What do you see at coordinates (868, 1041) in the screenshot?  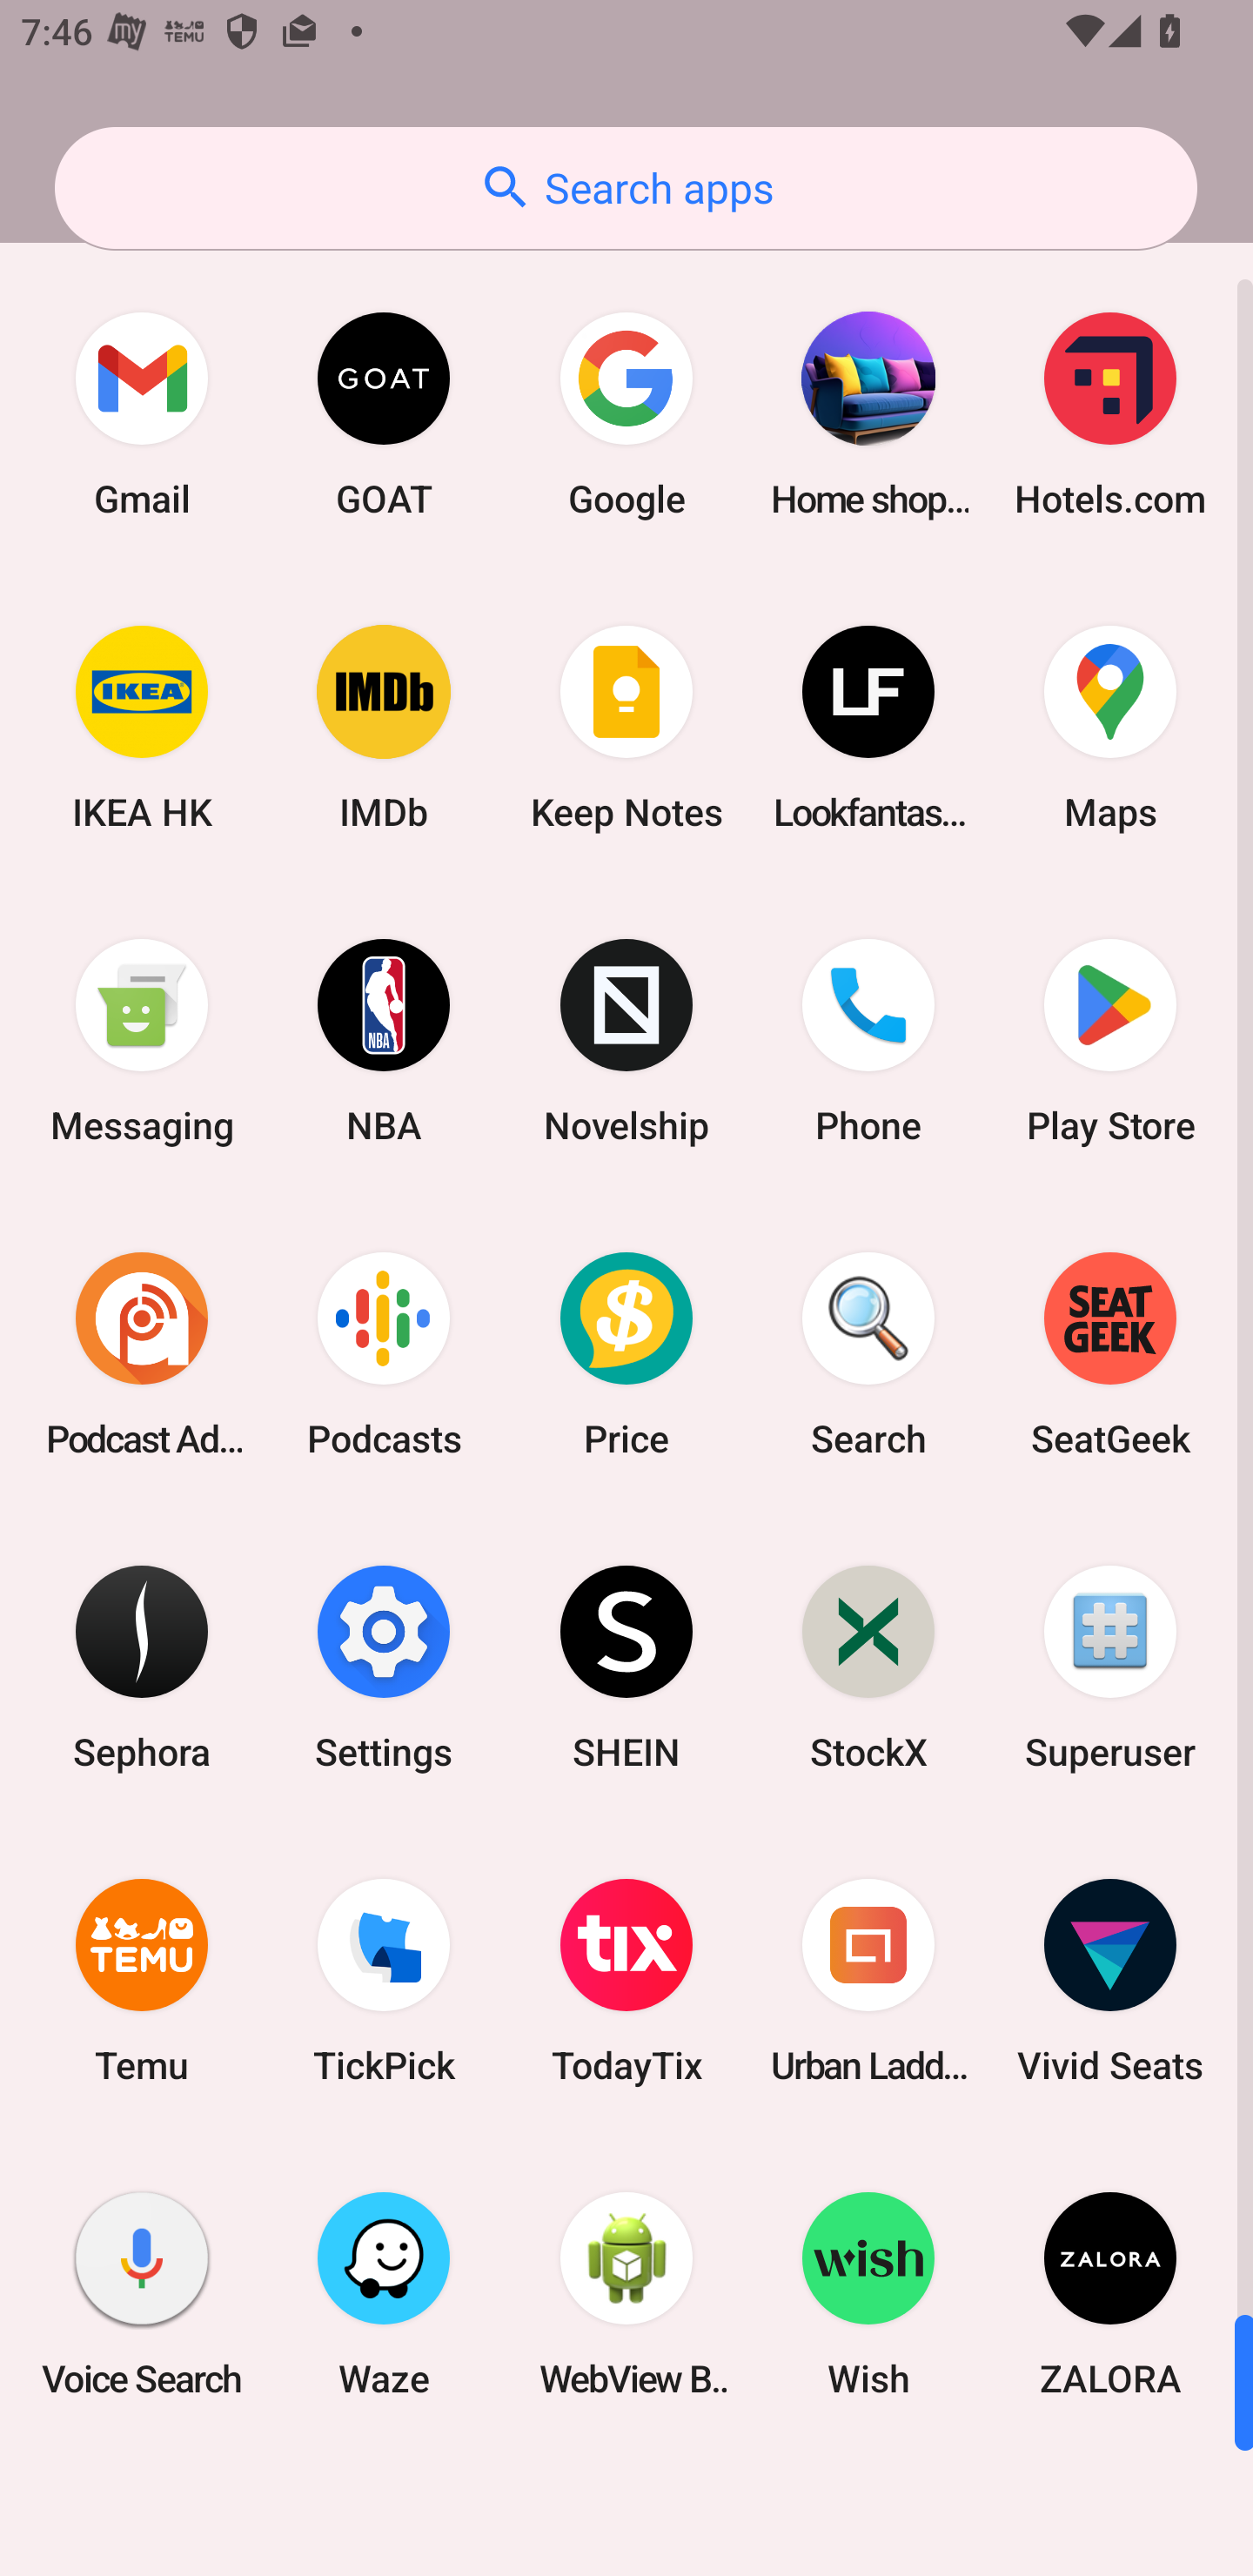 I see `Phone` at bounding box center [868, 1041].